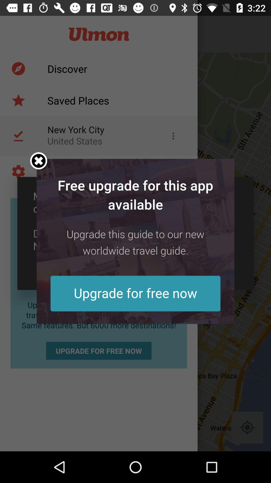 Image resolution: width=271 pixels, height=483 pixels. Describe the element at coordinates (135, 241) in the screenshot. I see `upgrade this app for free` at that location.